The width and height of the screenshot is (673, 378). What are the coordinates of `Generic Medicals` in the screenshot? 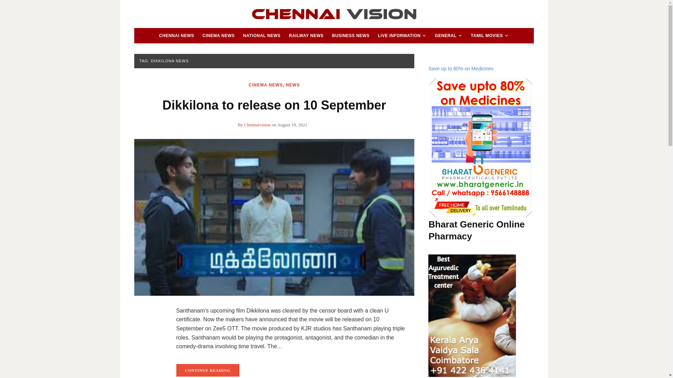 It's located at (481, 148).